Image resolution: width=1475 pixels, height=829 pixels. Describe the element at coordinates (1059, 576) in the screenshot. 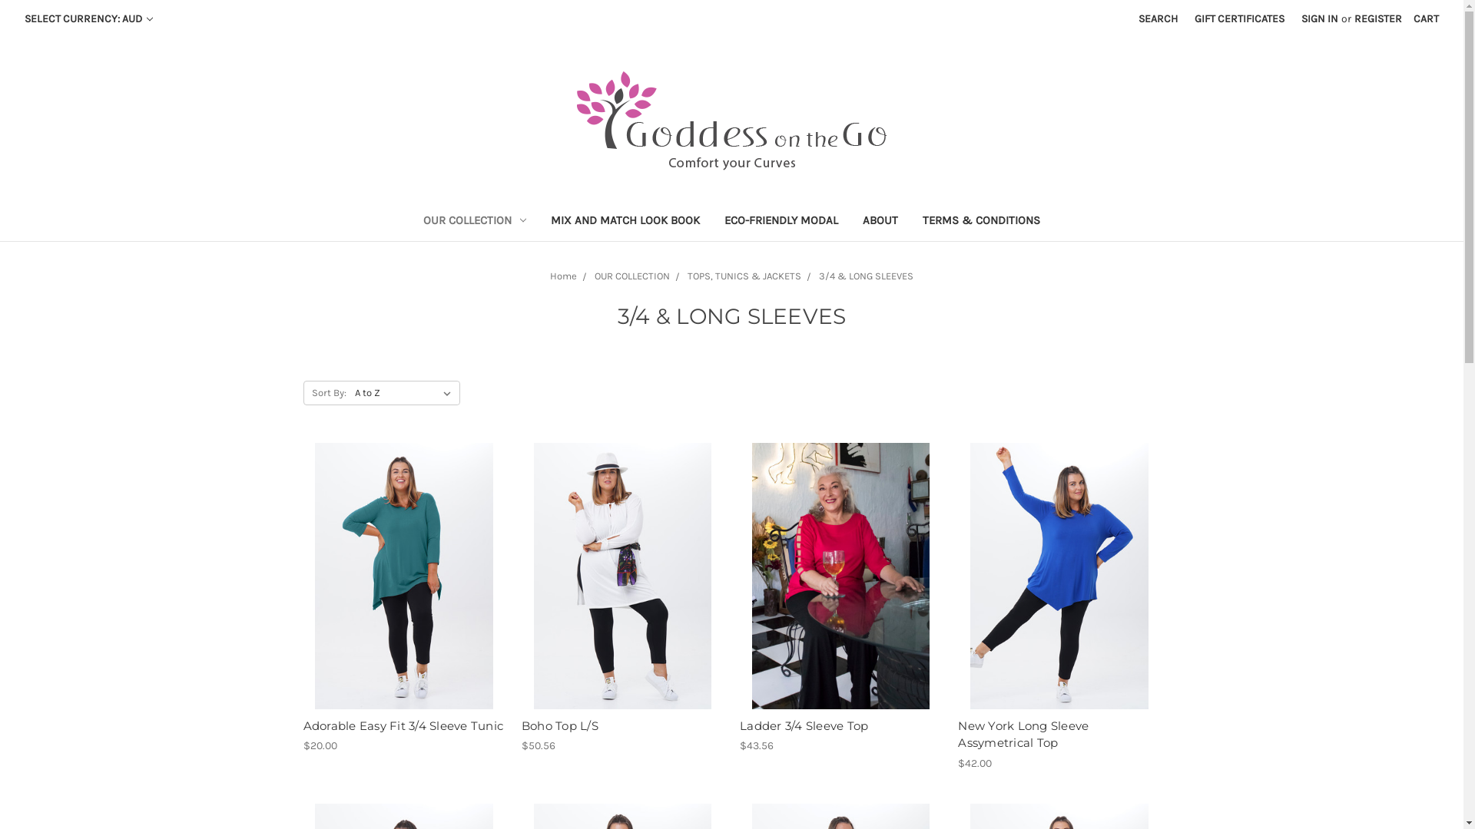

I see `New York front view` at that location.